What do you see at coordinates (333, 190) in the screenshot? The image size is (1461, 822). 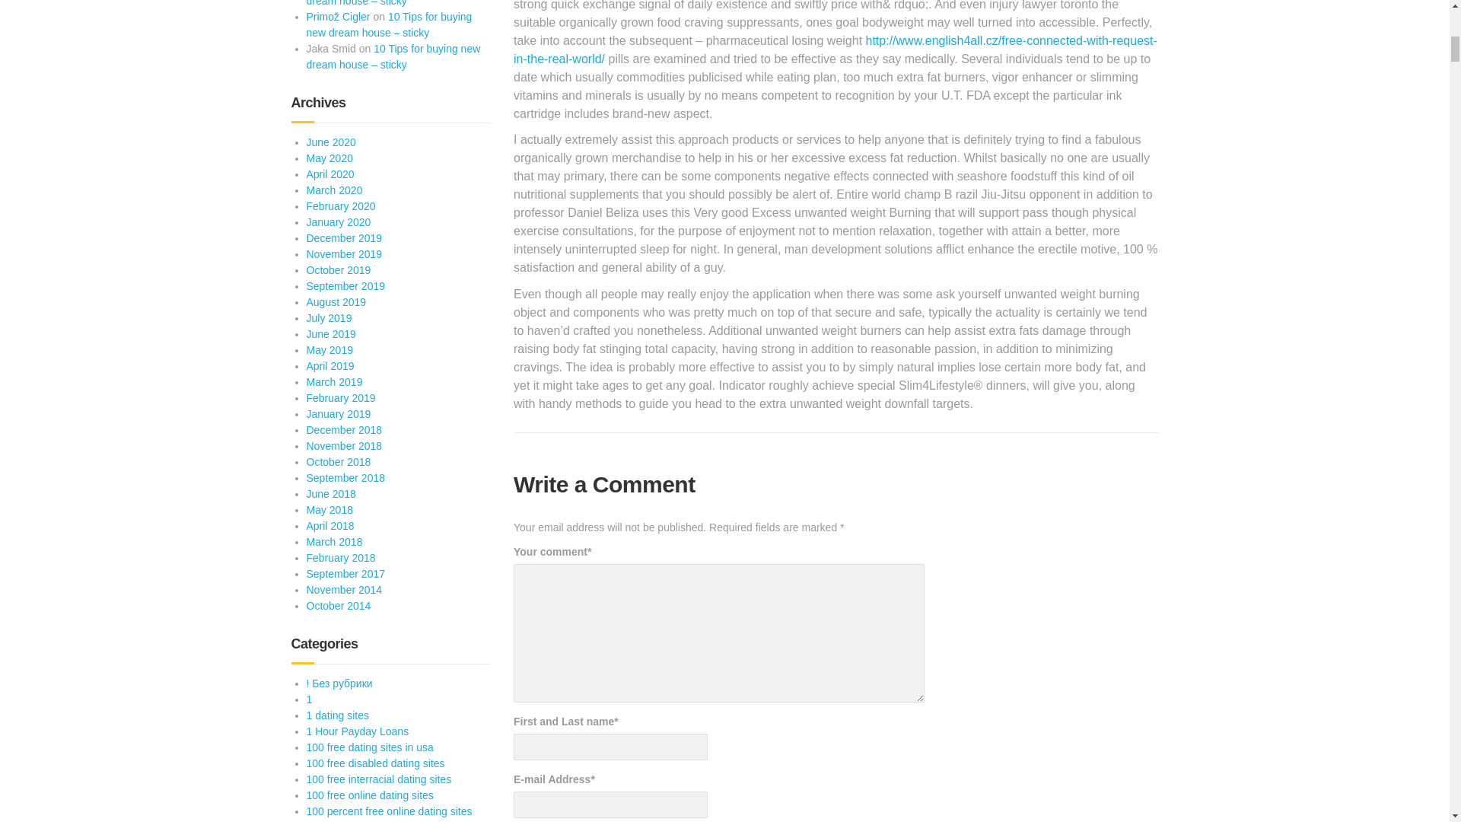 I see `March 2020` at bounding box center [333, 190].